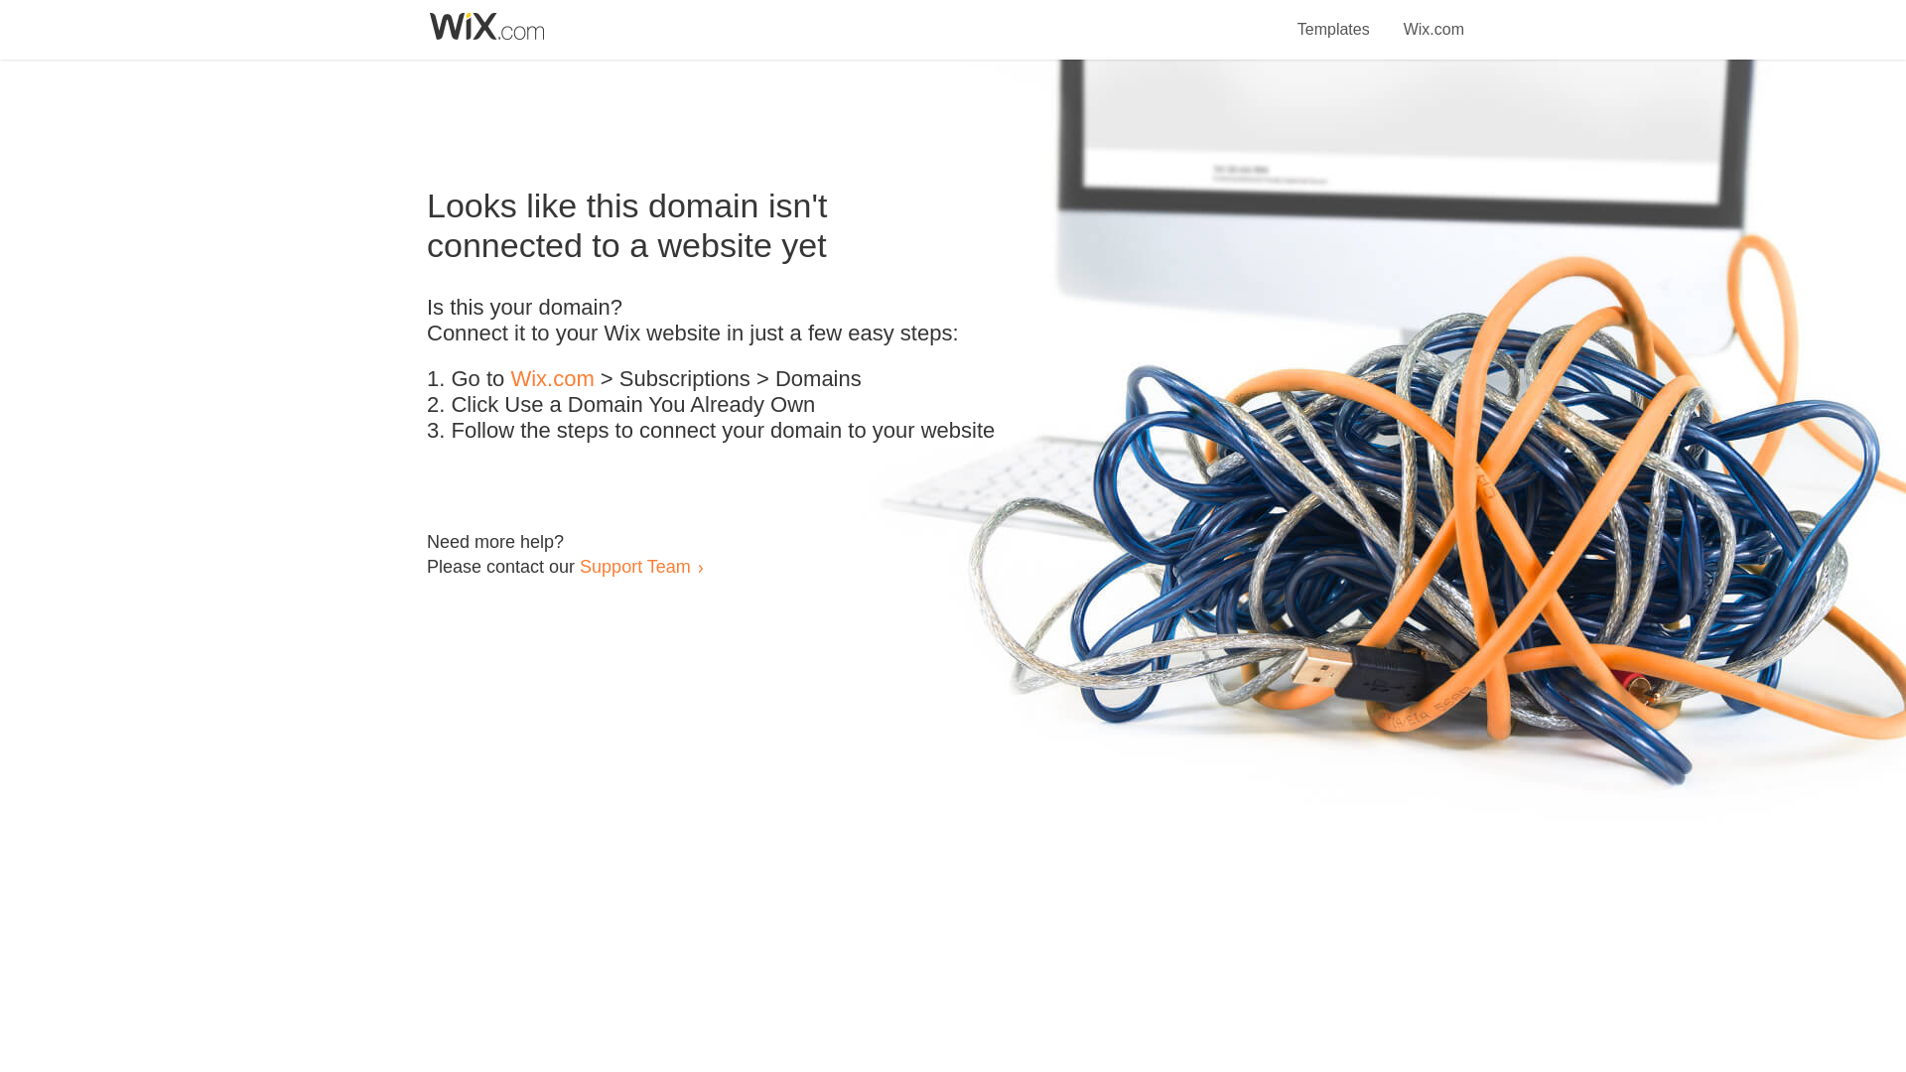 The width and height of the screenshot is (1906, 1072). What do you see at coordinates (1334, 18) in the screenshot?
I see `Templates` at bounding box center [1334, 18].